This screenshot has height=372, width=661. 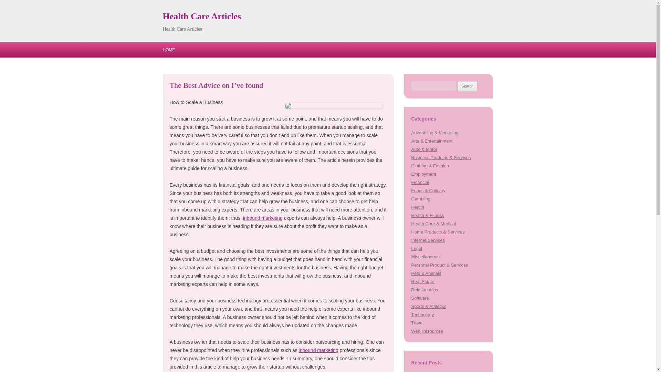 What do you see at coordinates (428, 240) in the screenshot?
I see `Internet Services` at bounding box center [428, 240].